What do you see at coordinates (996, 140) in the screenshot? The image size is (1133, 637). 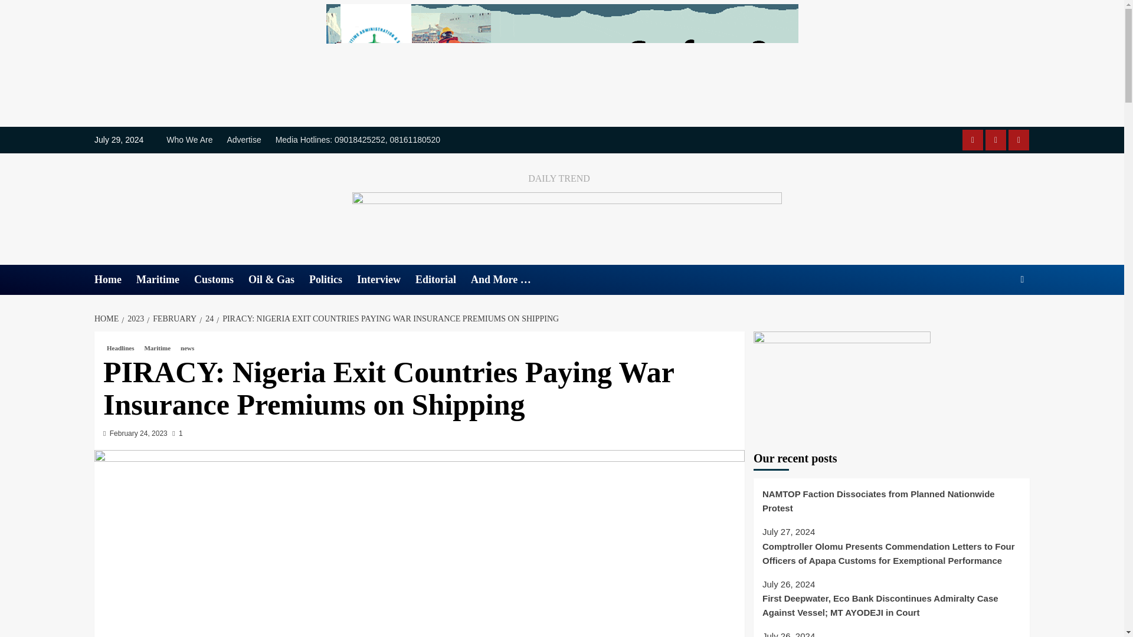 I see `Advertise` at bounding box center [996, 140].